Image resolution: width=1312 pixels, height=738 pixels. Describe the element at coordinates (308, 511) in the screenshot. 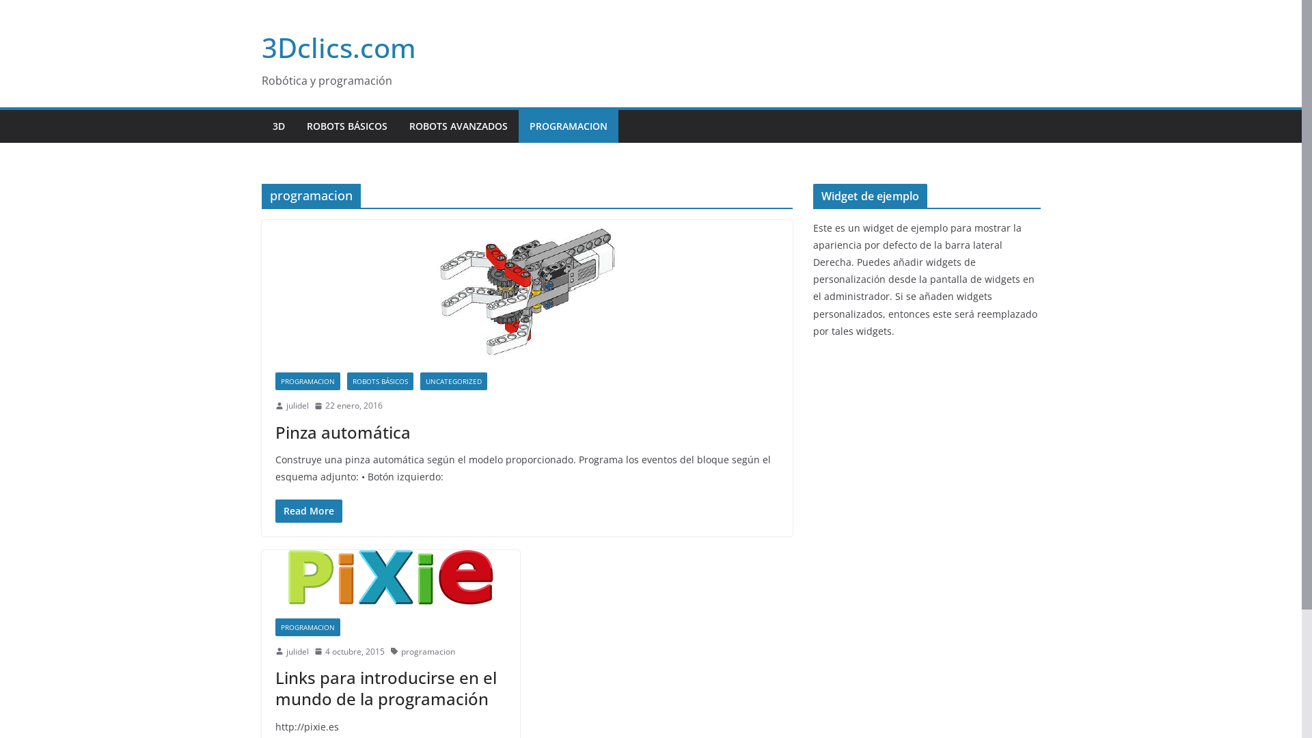

I see `Read More` at that location.